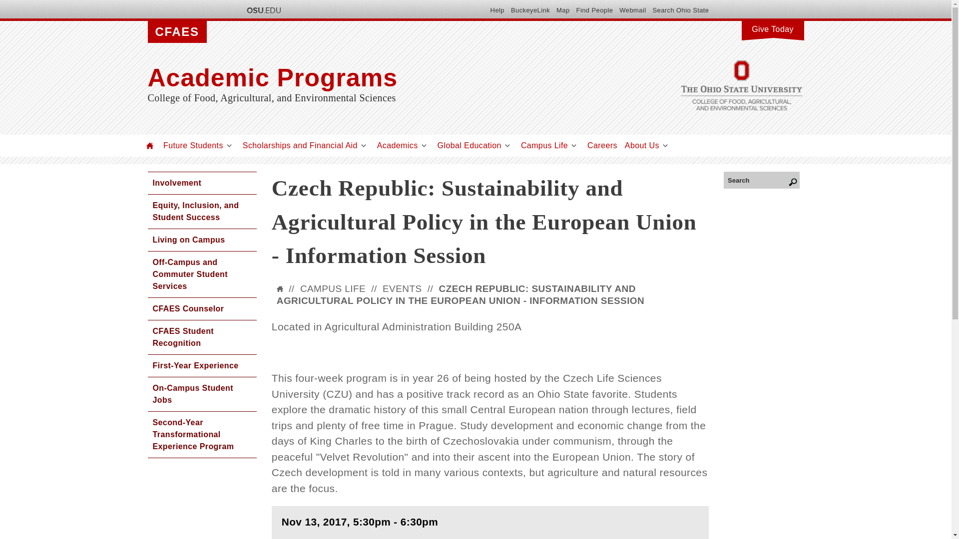  What do you see at coordinates (680, 10) in the screenshot?
I see `Search Ohio State` at bounding box center [680, 10].